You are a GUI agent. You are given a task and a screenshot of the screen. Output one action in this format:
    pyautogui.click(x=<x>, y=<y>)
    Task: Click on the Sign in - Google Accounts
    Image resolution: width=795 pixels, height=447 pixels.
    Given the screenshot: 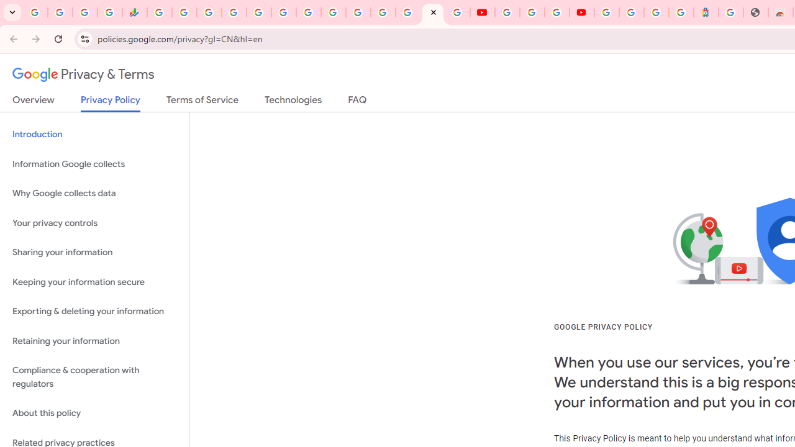 What is the action you would take?
    pyautogui.click(x=607, y=12)
    